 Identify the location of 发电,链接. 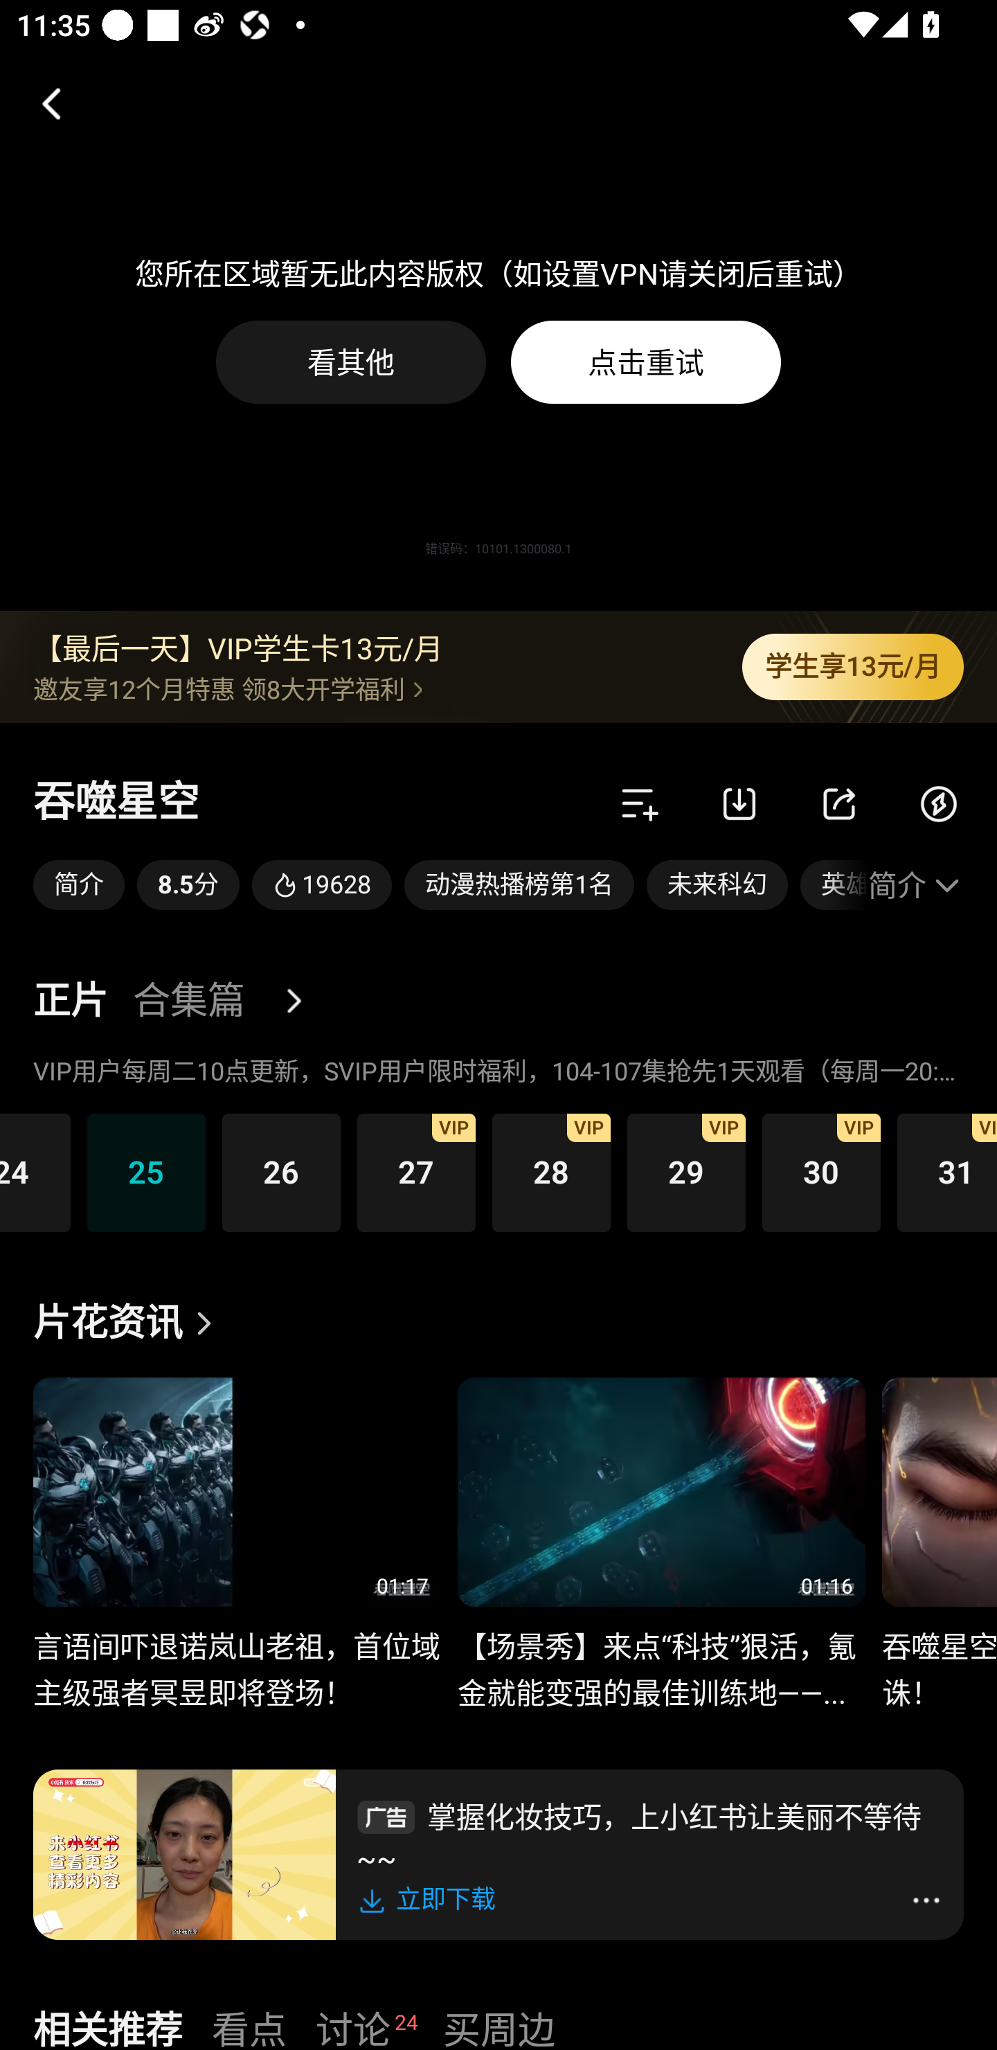
(939, 803).